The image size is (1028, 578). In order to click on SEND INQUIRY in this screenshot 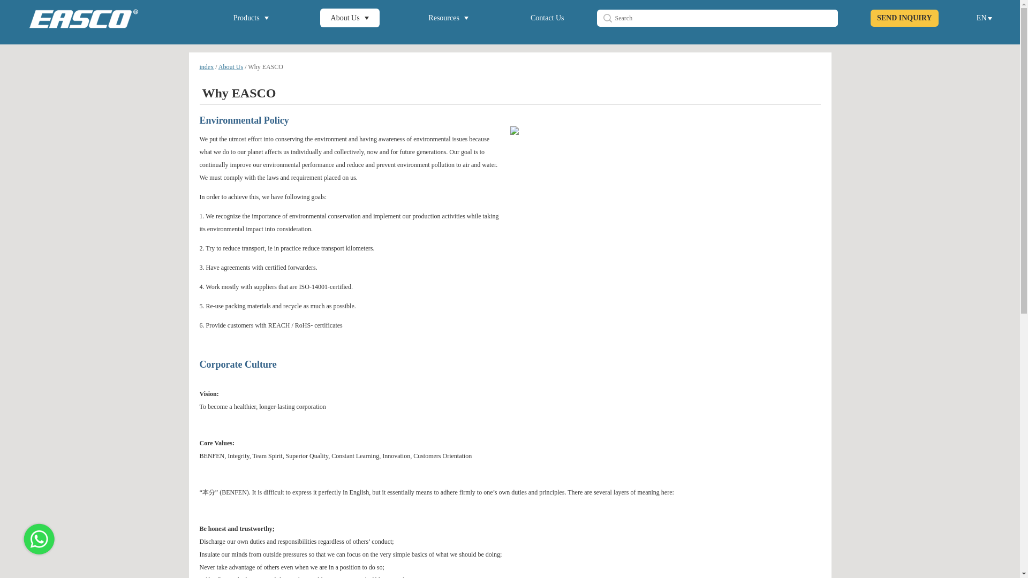, I will do `click(904, 18)`.